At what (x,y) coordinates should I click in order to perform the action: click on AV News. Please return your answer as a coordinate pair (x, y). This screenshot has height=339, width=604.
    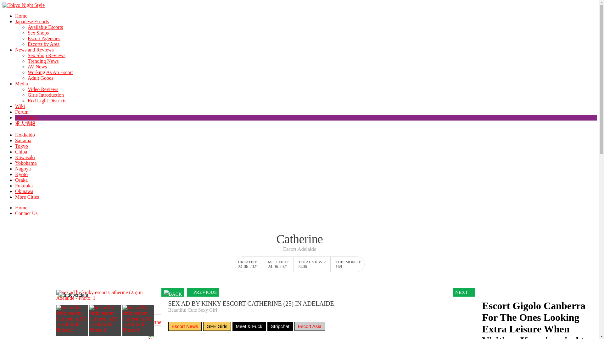
    Looking at the image, I should click on (37, 67).